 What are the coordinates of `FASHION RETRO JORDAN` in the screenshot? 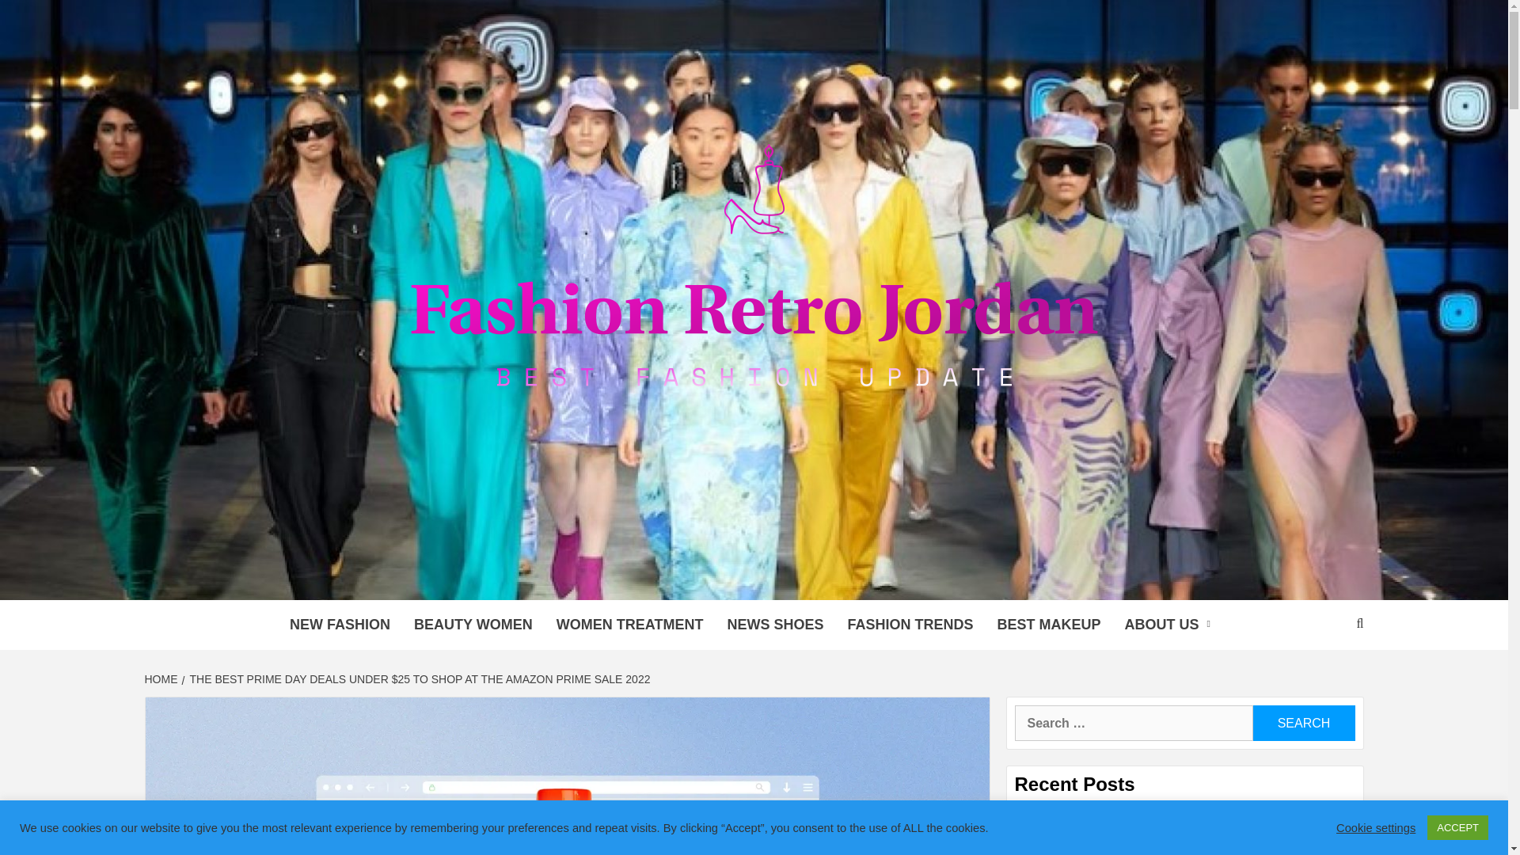 It's located at (651, 580).